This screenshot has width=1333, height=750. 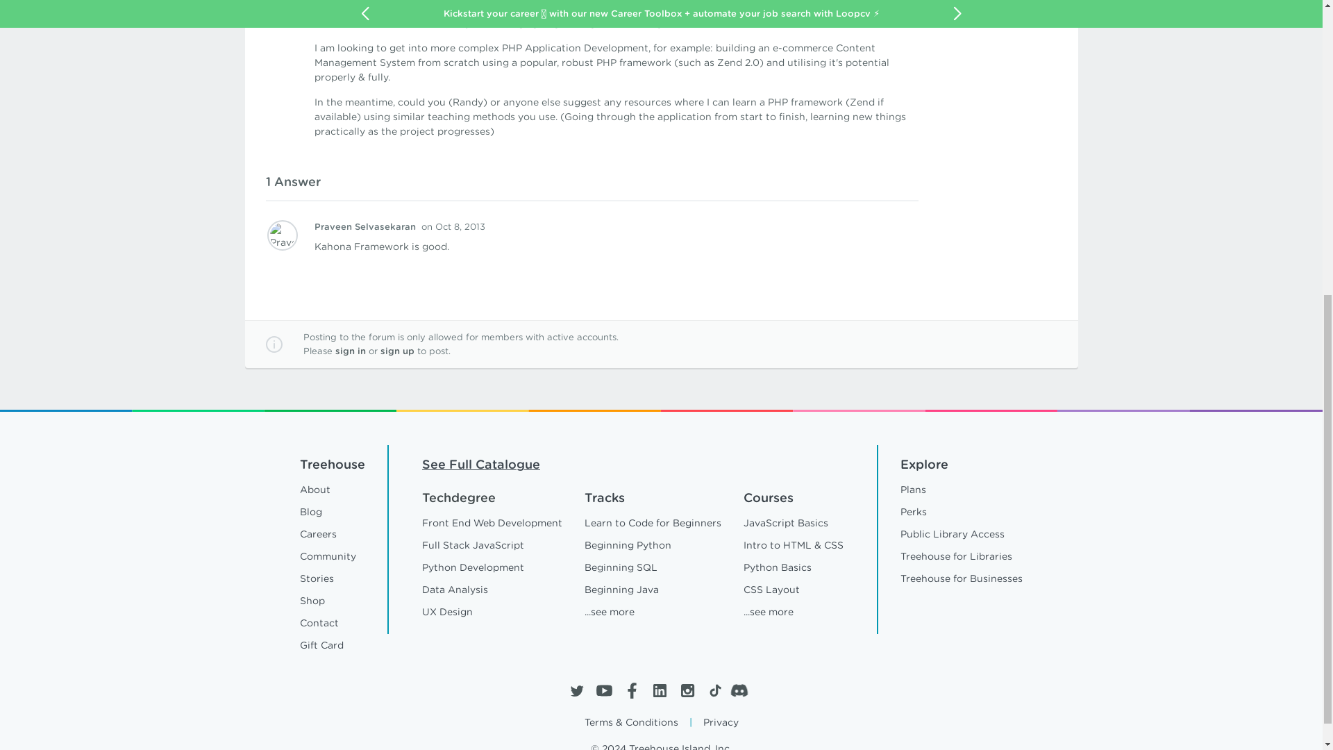 I want to click on Instagram, so click(x=686, y=690).